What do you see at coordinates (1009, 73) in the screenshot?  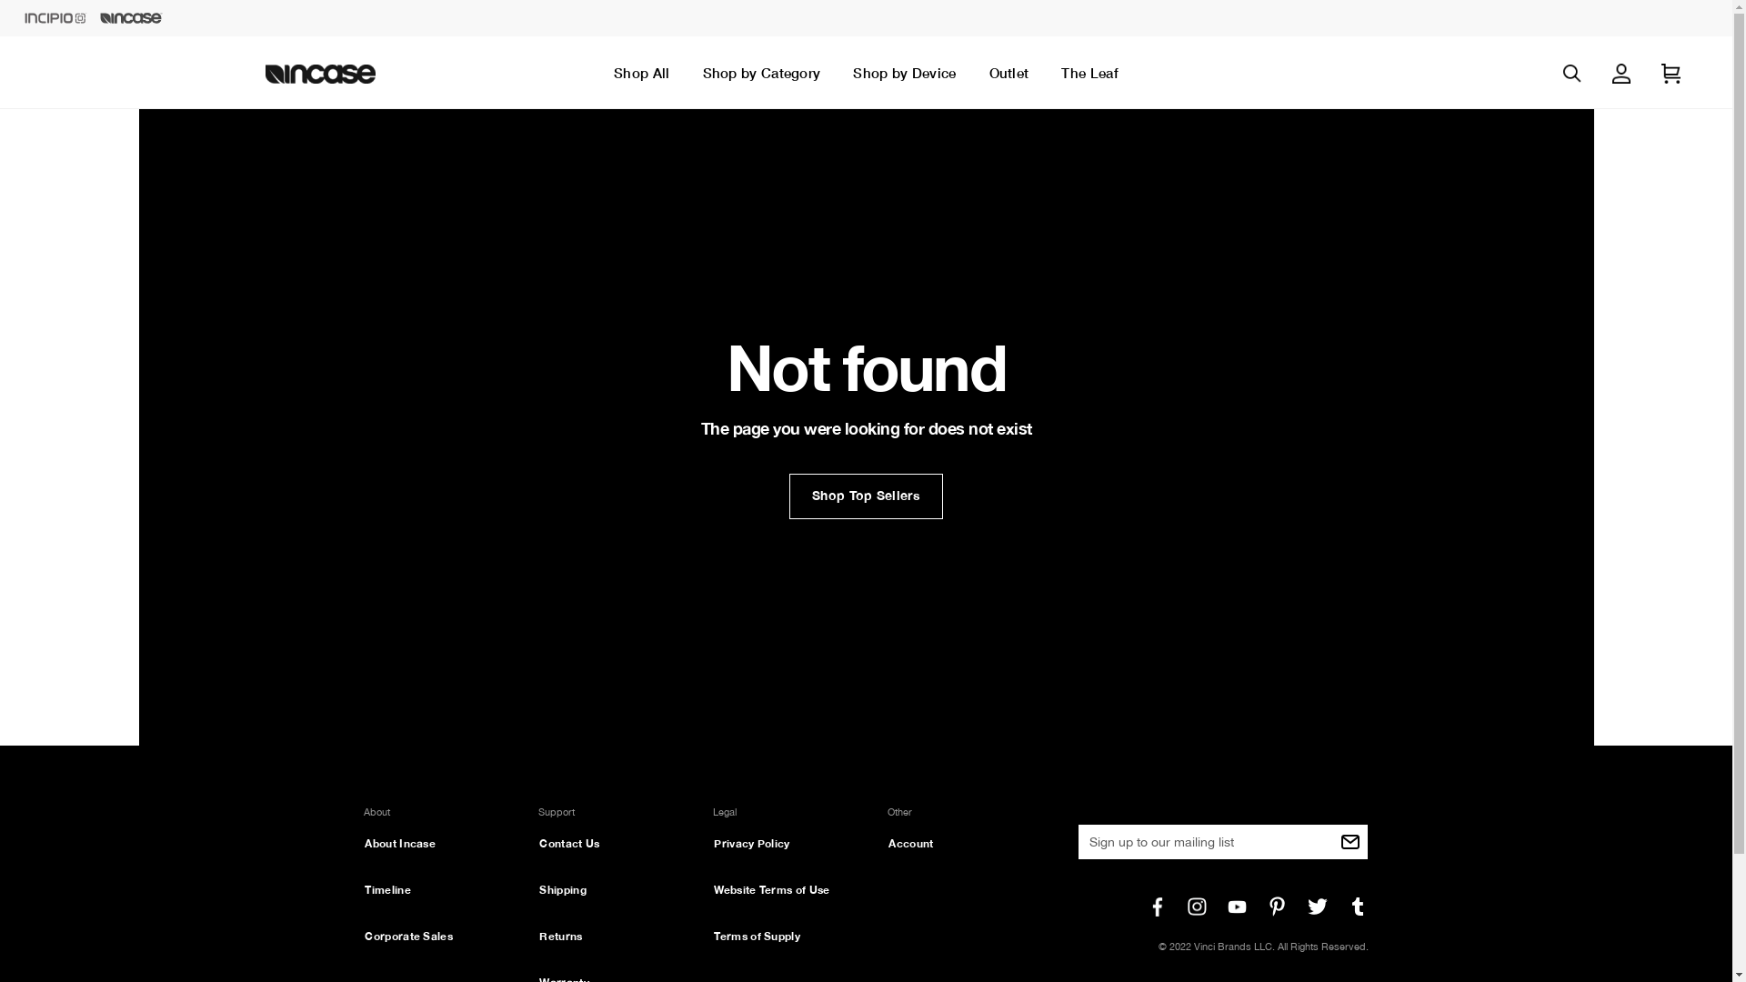 I see `Outlet` at bounding box center [1009, 73].